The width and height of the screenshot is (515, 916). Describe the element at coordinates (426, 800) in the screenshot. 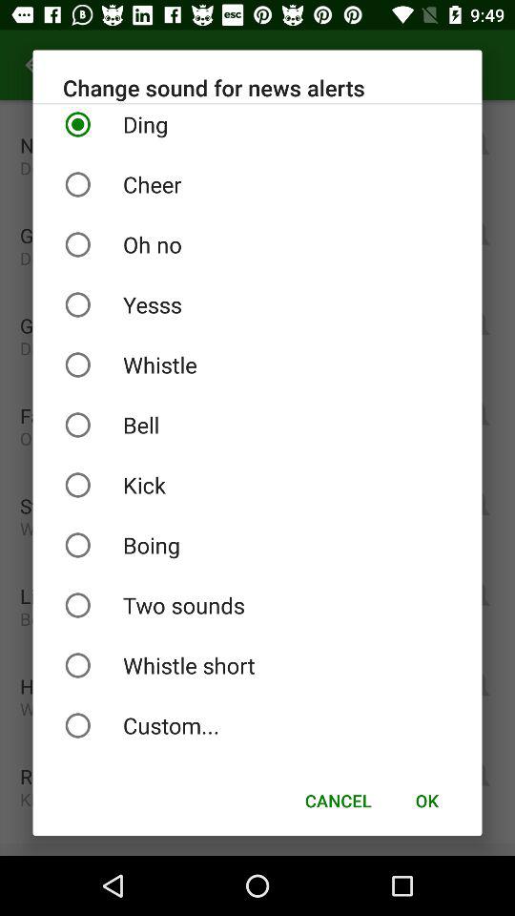

I see `flip until ok item` at that location.